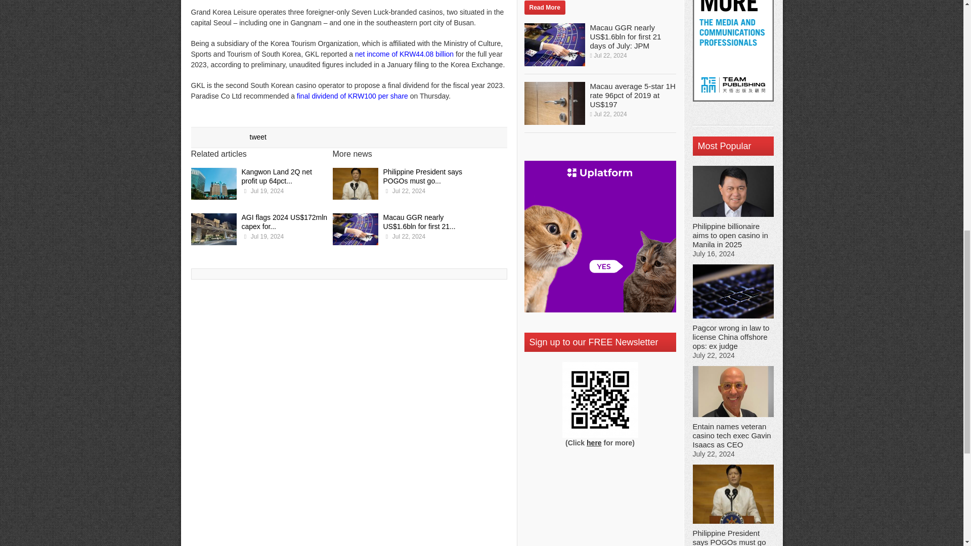 Image resolution: width=971 pixels, height=546 pixels. Describe the element at coordinates (356, 185) in the screenshot. I see `Philippine President says POGOs must go by year-end` at that location.